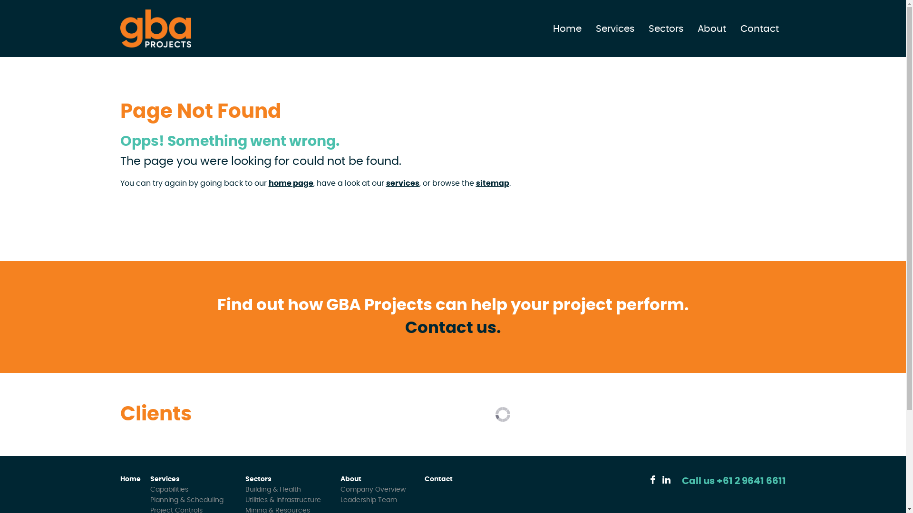 Image resolution: width=913 pixels, height=513 pixels. I want to click on Home, so click(130, 479).